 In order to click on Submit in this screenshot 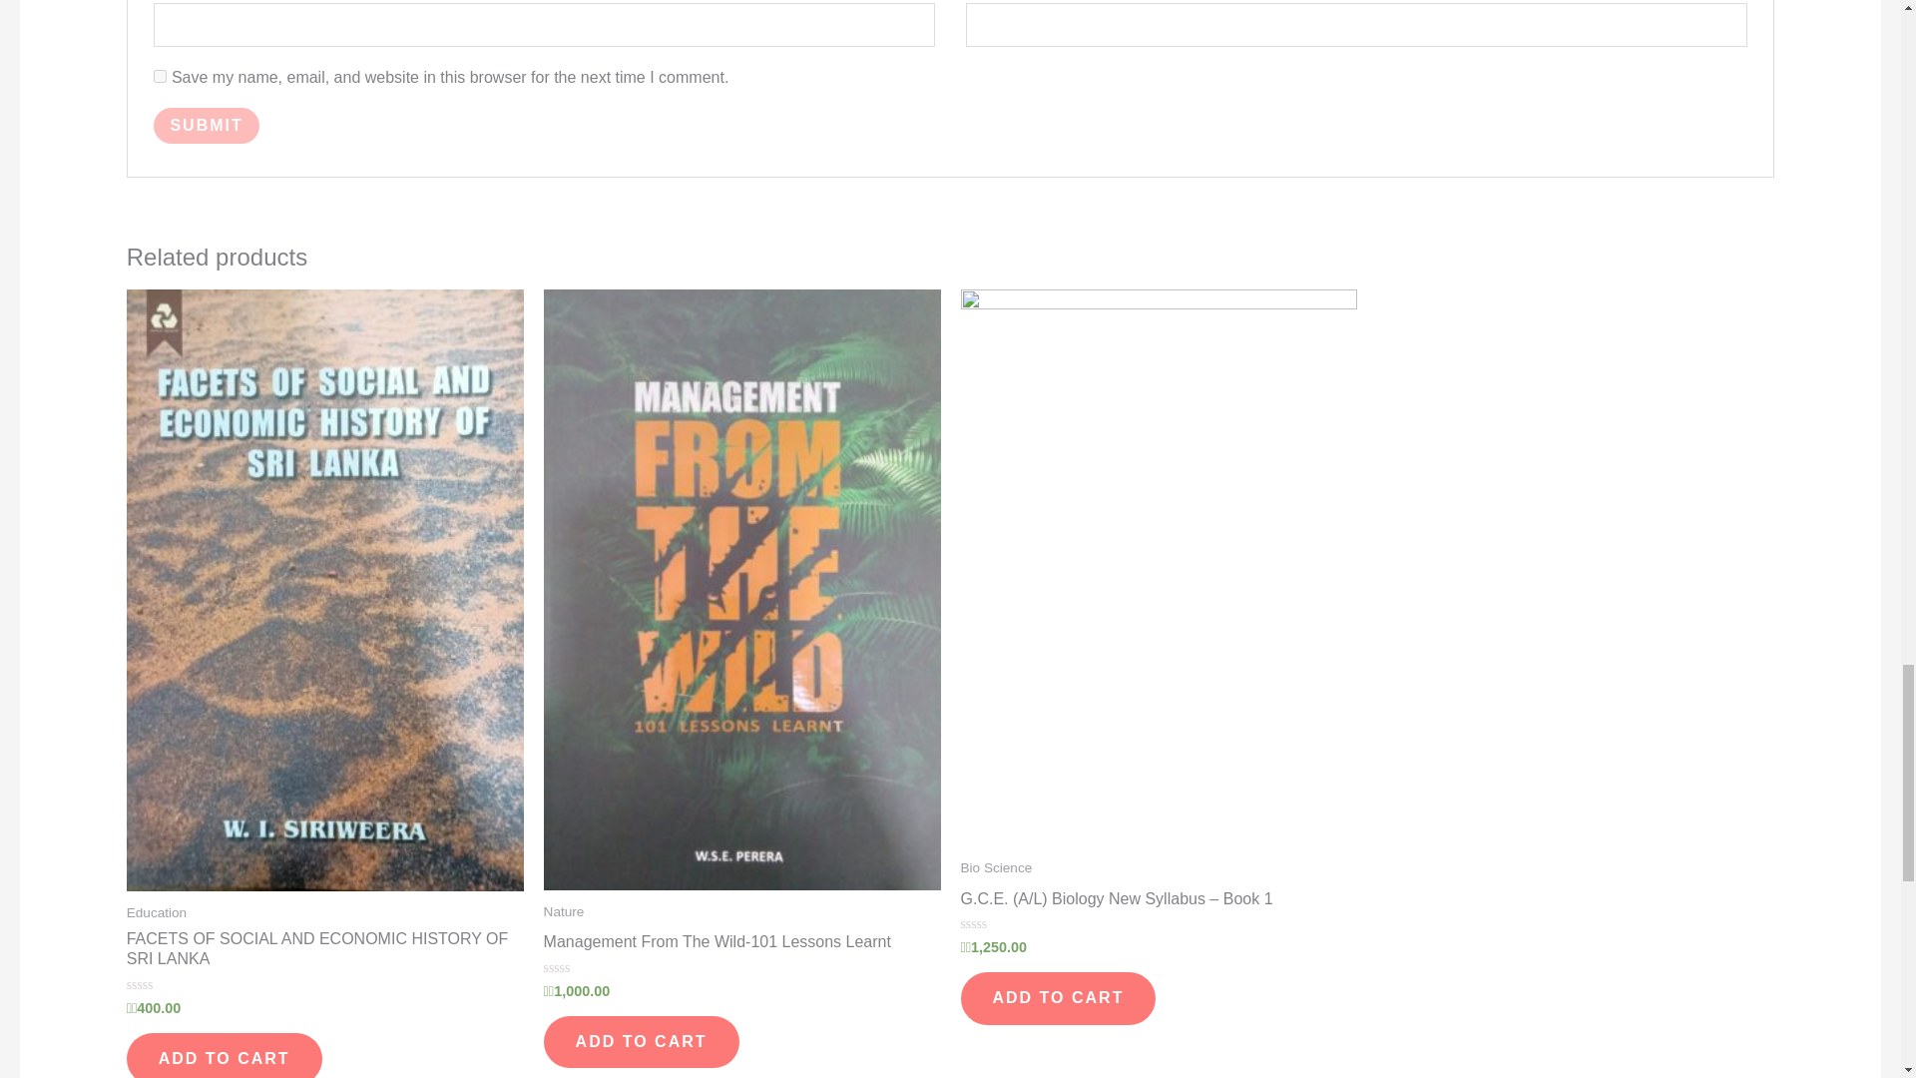, I will do `click(206, 126)`.